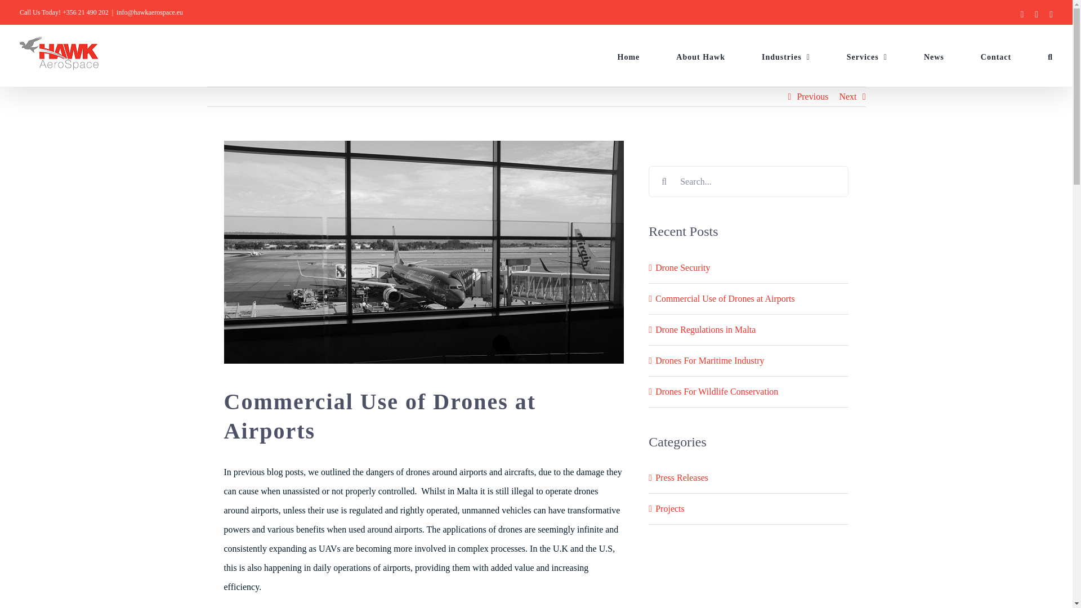 The image size is (1081, 608). I want to click on Industries, so click(786, 57).